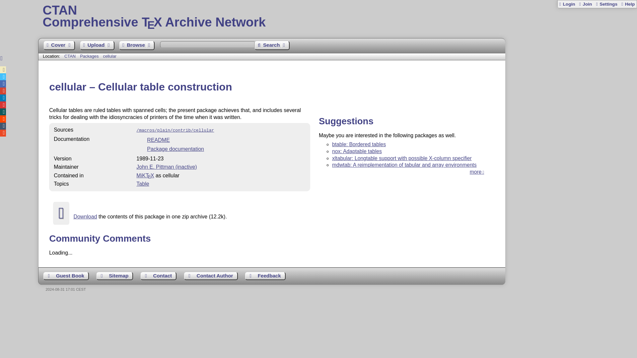 This screenshot has height=358, width=637. Describe the element at coordinates (70, 56) in the screenshot. I see `CTAN` at that location.